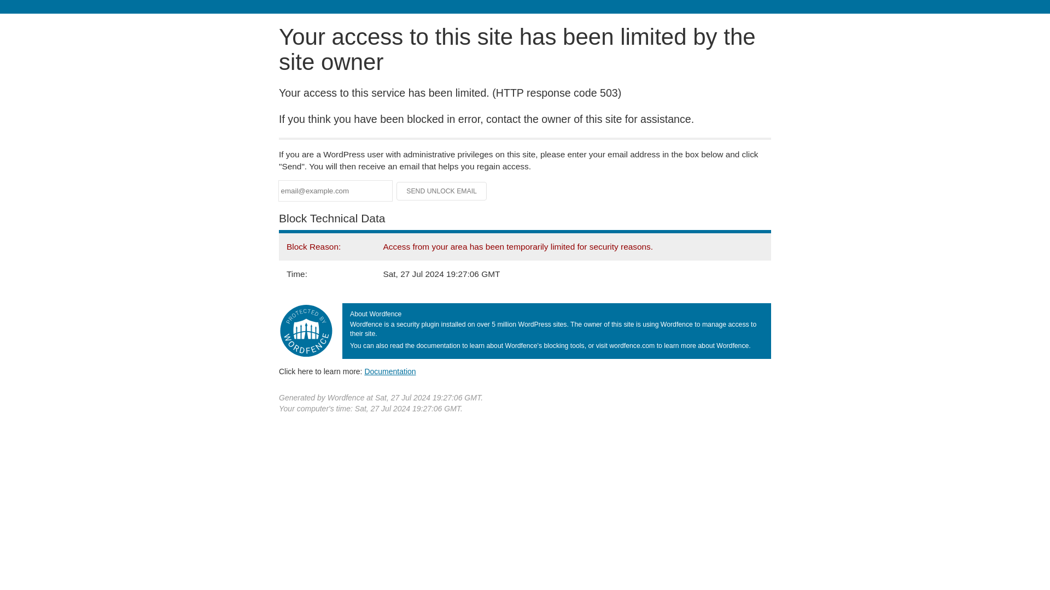 This screenshot has width=1050, height=590. What do you see at coordinates (390, 371) in the screenshot?
I see `Documentation` at bounding box center [390, 371].